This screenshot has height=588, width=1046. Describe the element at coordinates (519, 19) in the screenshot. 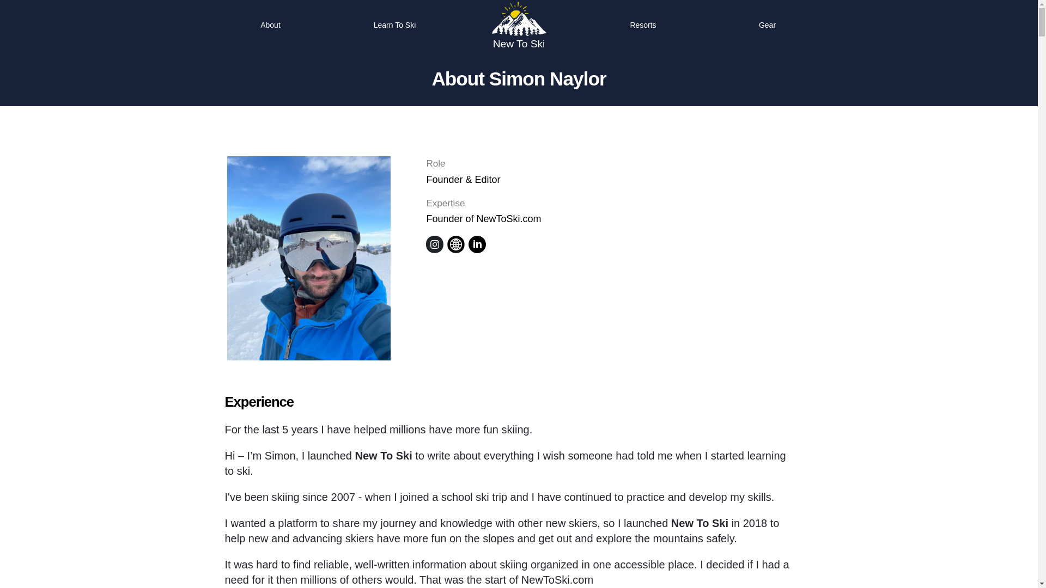

I see `NewToSki` at that location.